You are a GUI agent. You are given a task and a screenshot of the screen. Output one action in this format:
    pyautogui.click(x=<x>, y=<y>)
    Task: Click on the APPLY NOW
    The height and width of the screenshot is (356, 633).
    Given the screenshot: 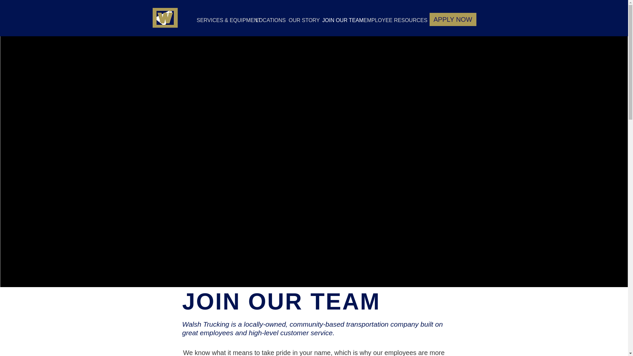 What is the action you would take?
    pyautogui.click(x=452, y=19)
    